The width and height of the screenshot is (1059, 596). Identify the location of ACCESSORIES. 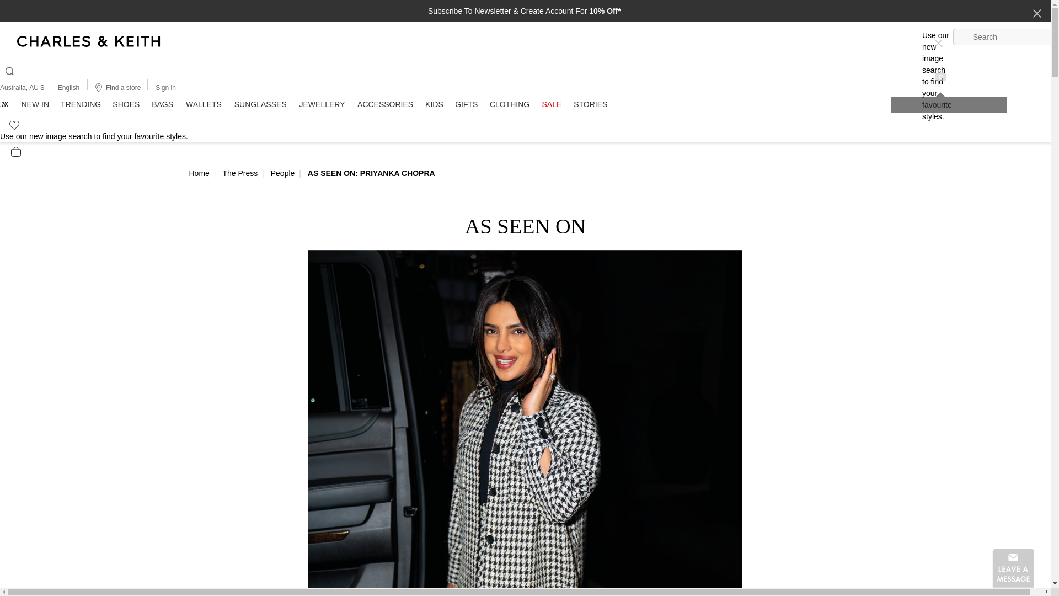
(385, 104).